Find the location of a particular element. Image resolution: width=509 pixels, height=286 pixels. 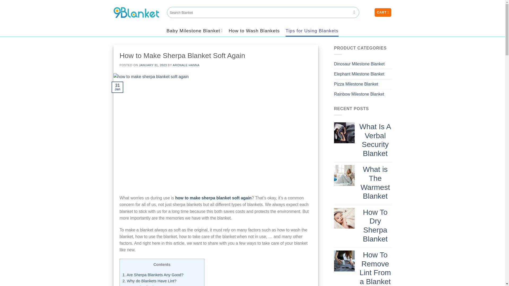

Tips for Using Blankets is located at coordinates (312, 31).